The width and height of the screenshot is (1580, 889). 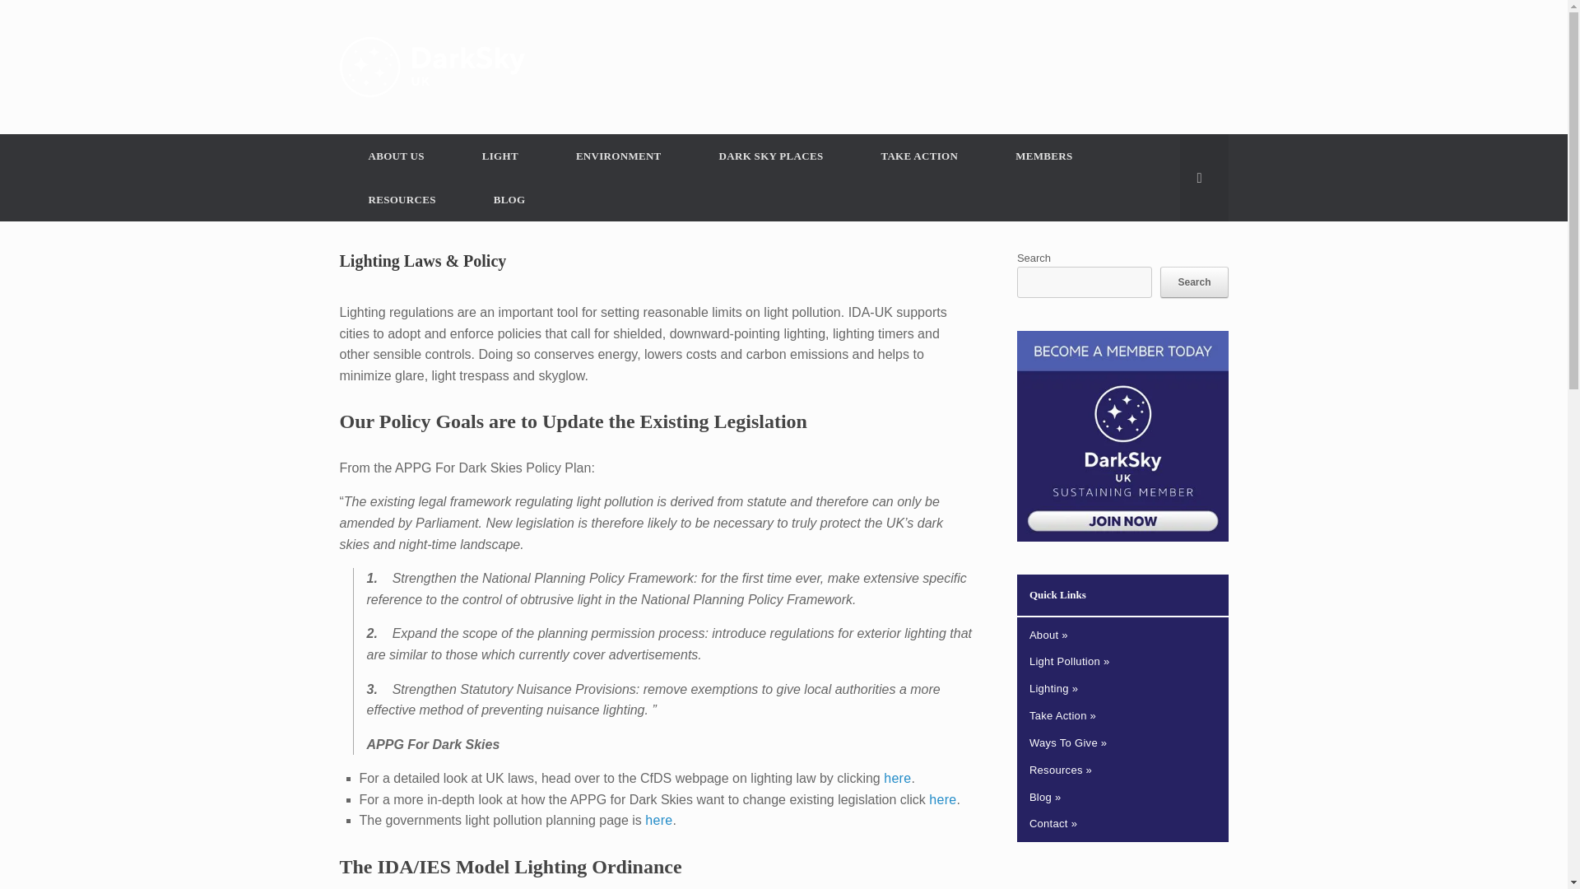 I want to click on DARK SKY PLACES, so click(x=772, y=156).